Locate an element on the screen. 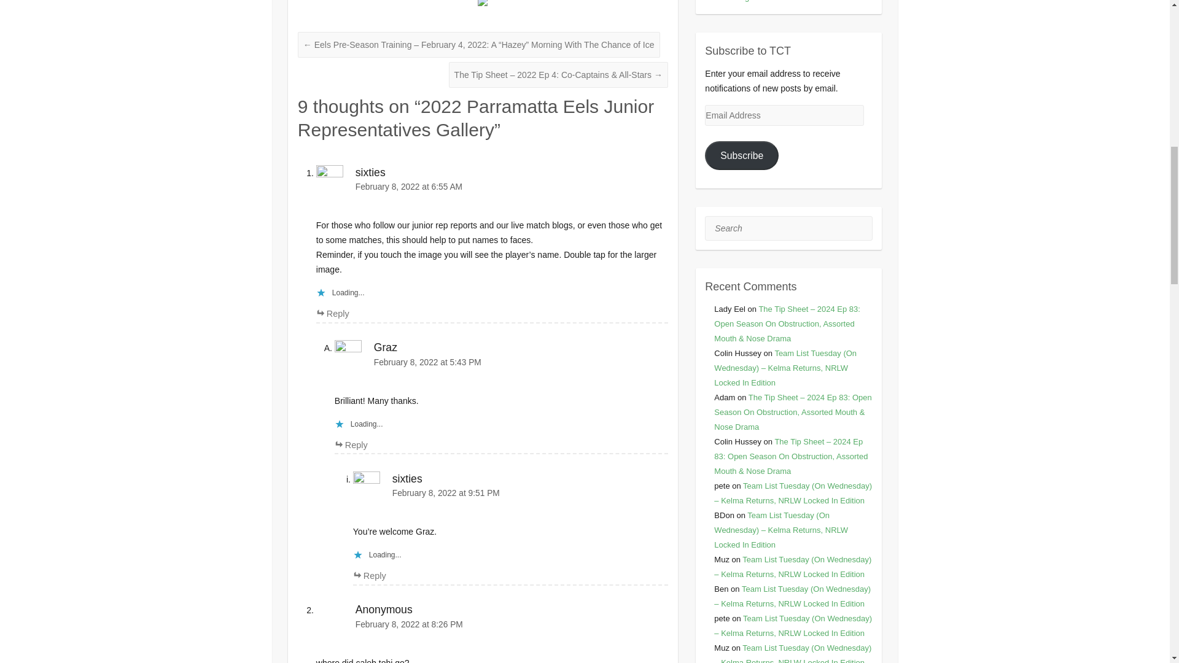 The width and height of the screenshot is (1179, 663). Reply is located at coordinates (351, 445).